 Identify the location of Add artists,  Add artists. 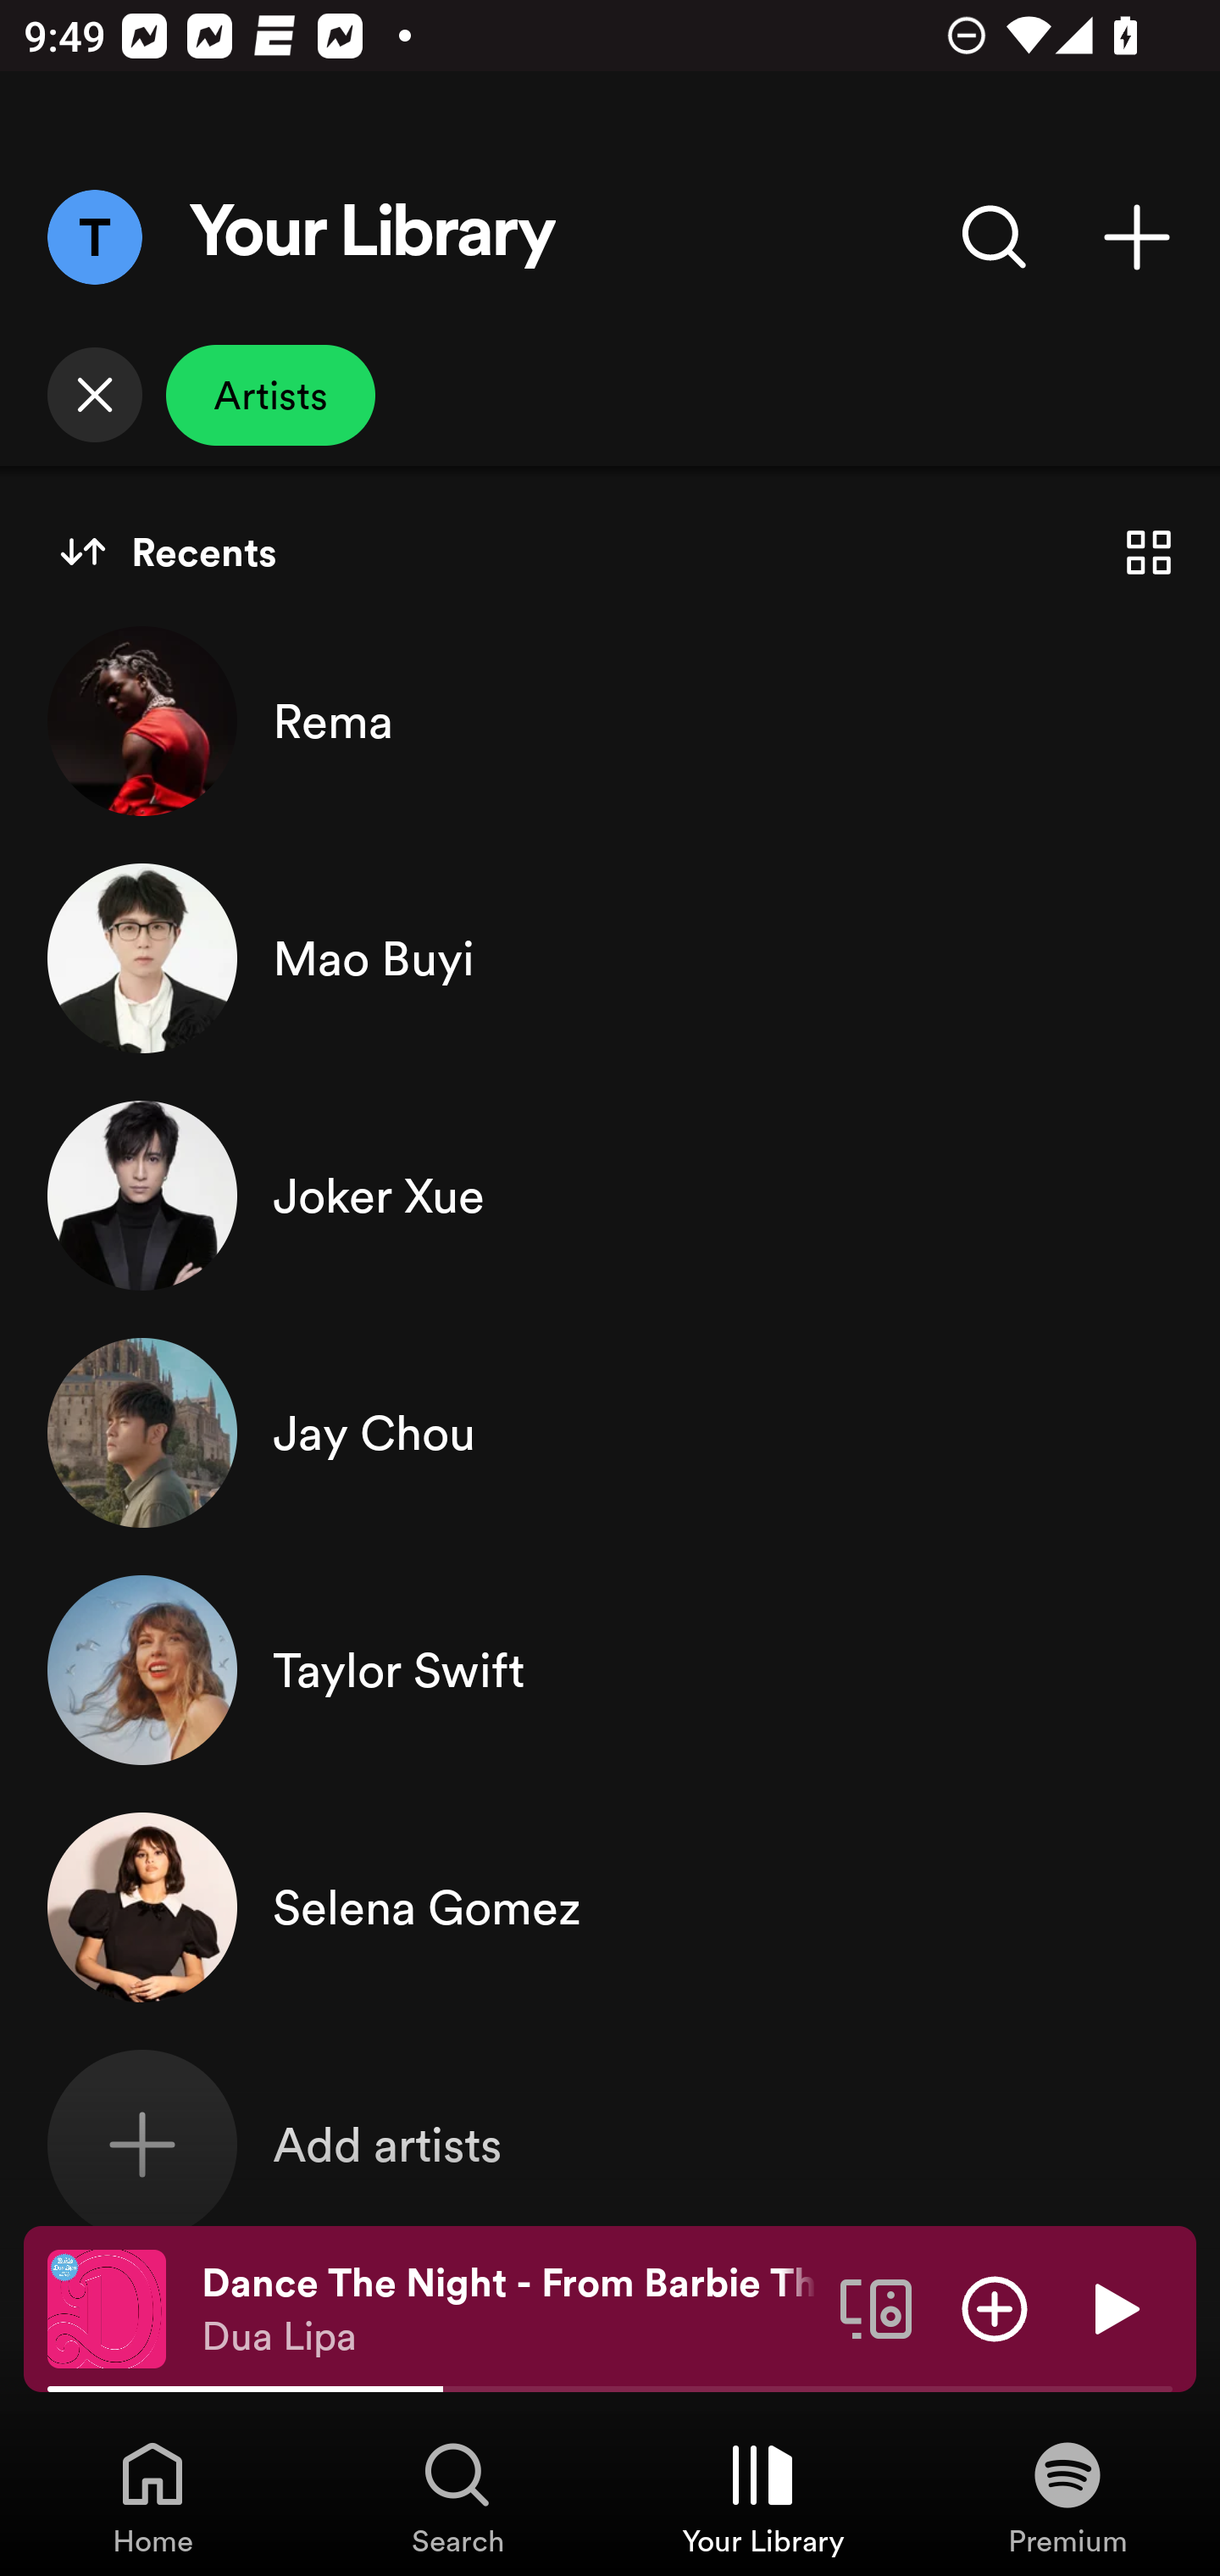
(610, 2144).